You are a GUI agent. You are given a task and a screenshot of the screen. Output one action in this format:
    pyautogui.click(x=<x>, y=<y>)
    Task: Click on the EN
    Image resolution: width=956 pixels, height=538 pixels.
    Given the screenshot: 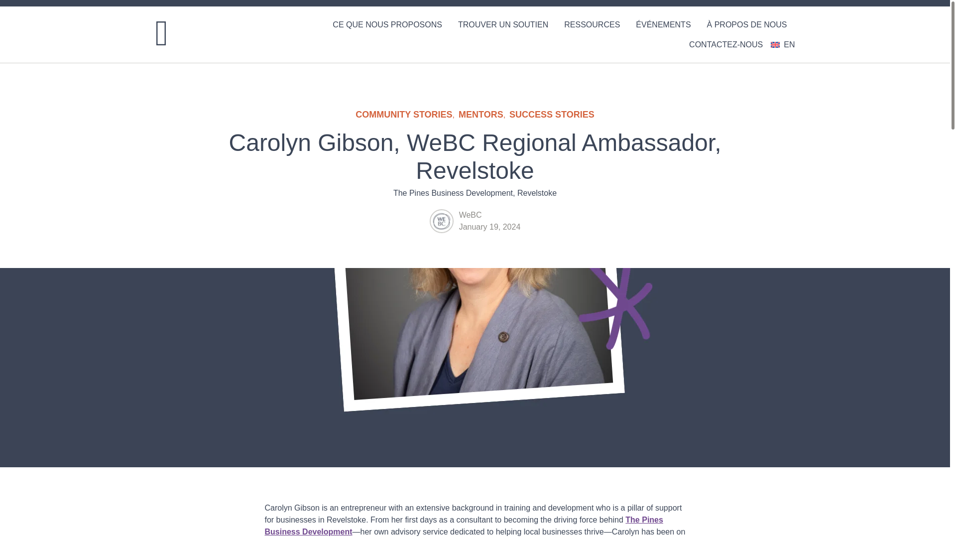 What is the action you would take?
    pyautogui.click(x=782, y=45)
    